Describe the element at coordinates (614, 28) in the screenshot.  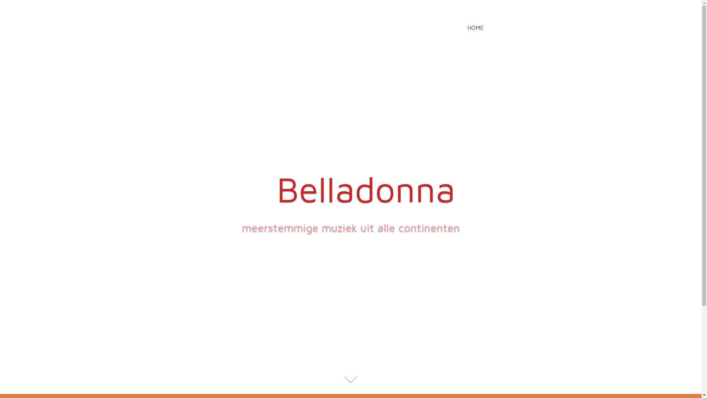
I see `MEDIA` at that location.